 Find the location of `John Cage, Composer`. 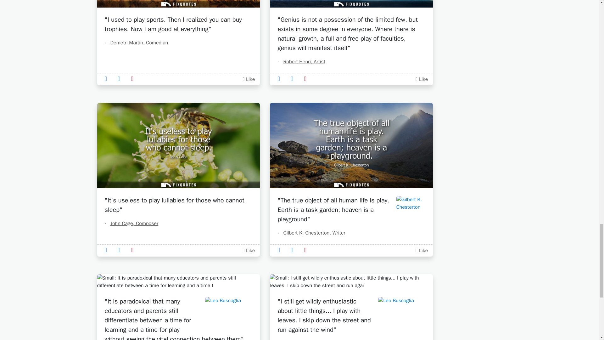

John Cage, Composer is located at coordinates (131, 224).